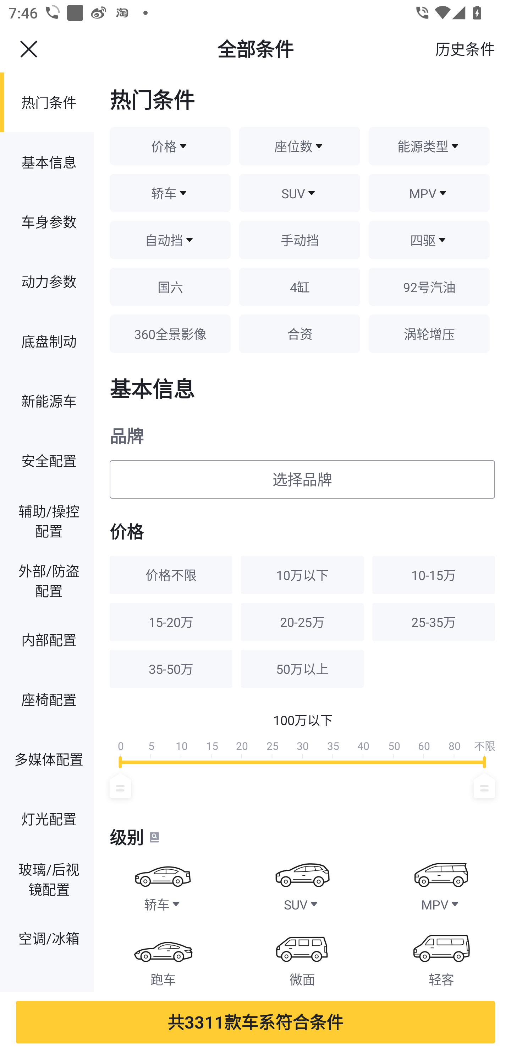 The image size is (511, 1052). I want to click on 10万以下, so click(302, 575).